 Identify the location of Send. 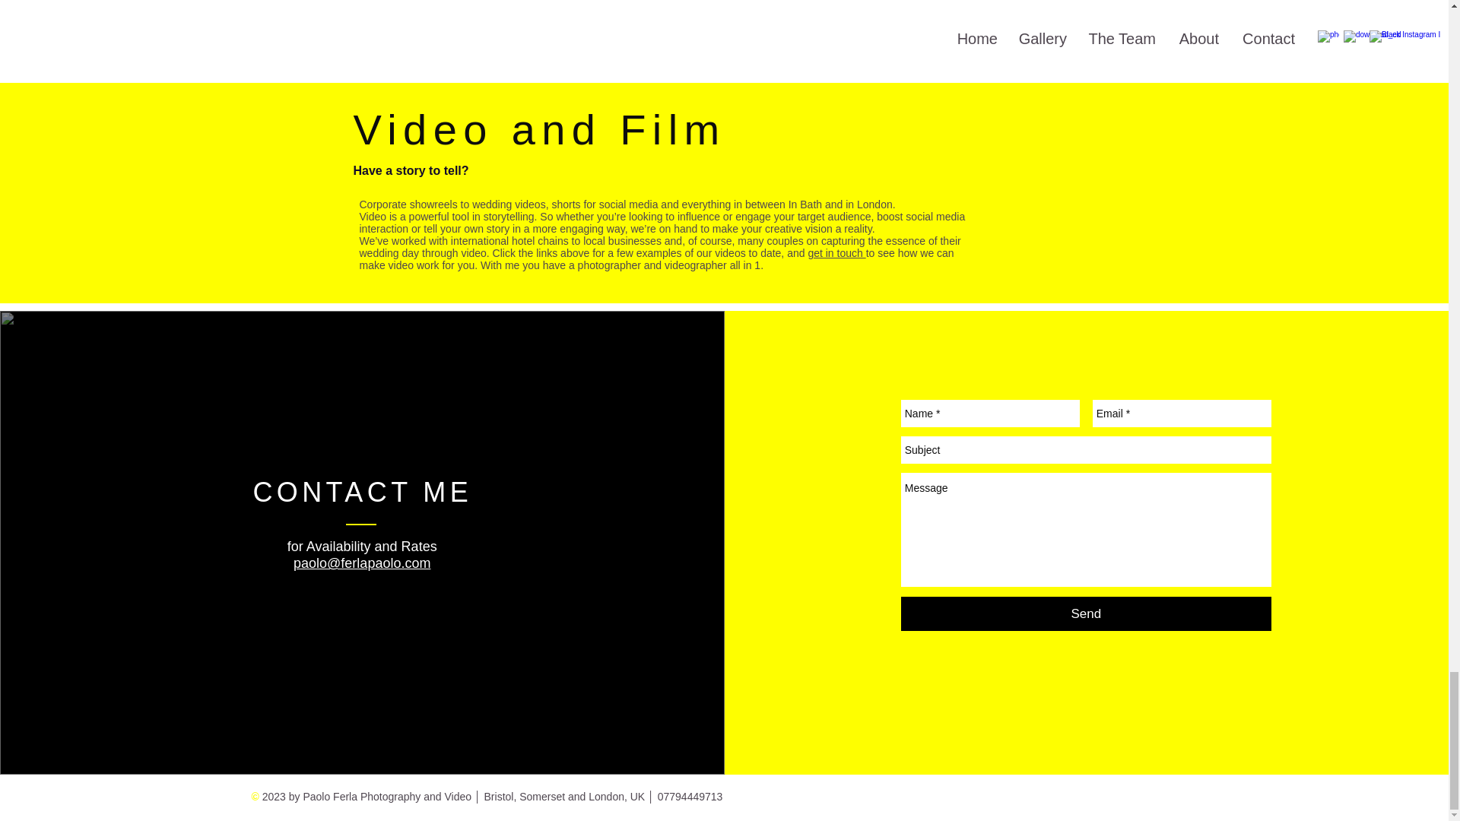
(1086, 614).